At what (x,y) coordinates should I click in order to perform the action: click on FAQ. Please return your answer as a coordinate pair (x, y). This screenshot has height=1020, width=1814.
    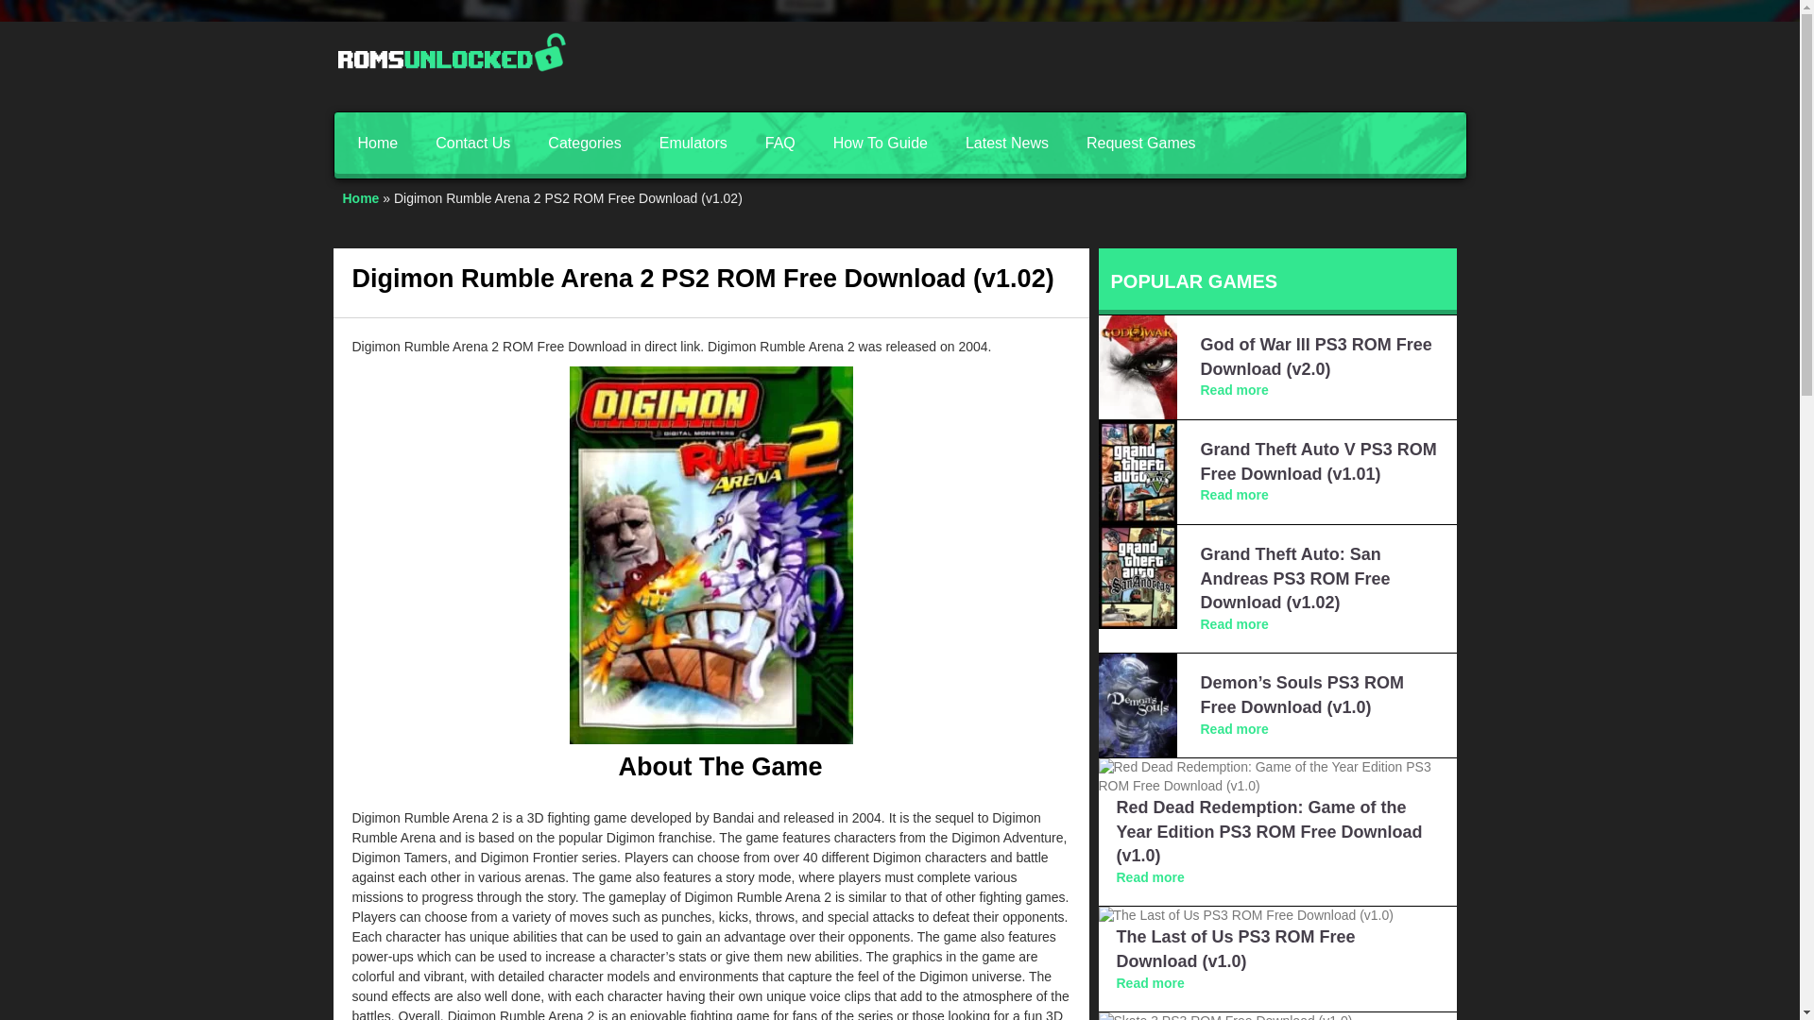
    Looking at the image, I should click on (780, 142).